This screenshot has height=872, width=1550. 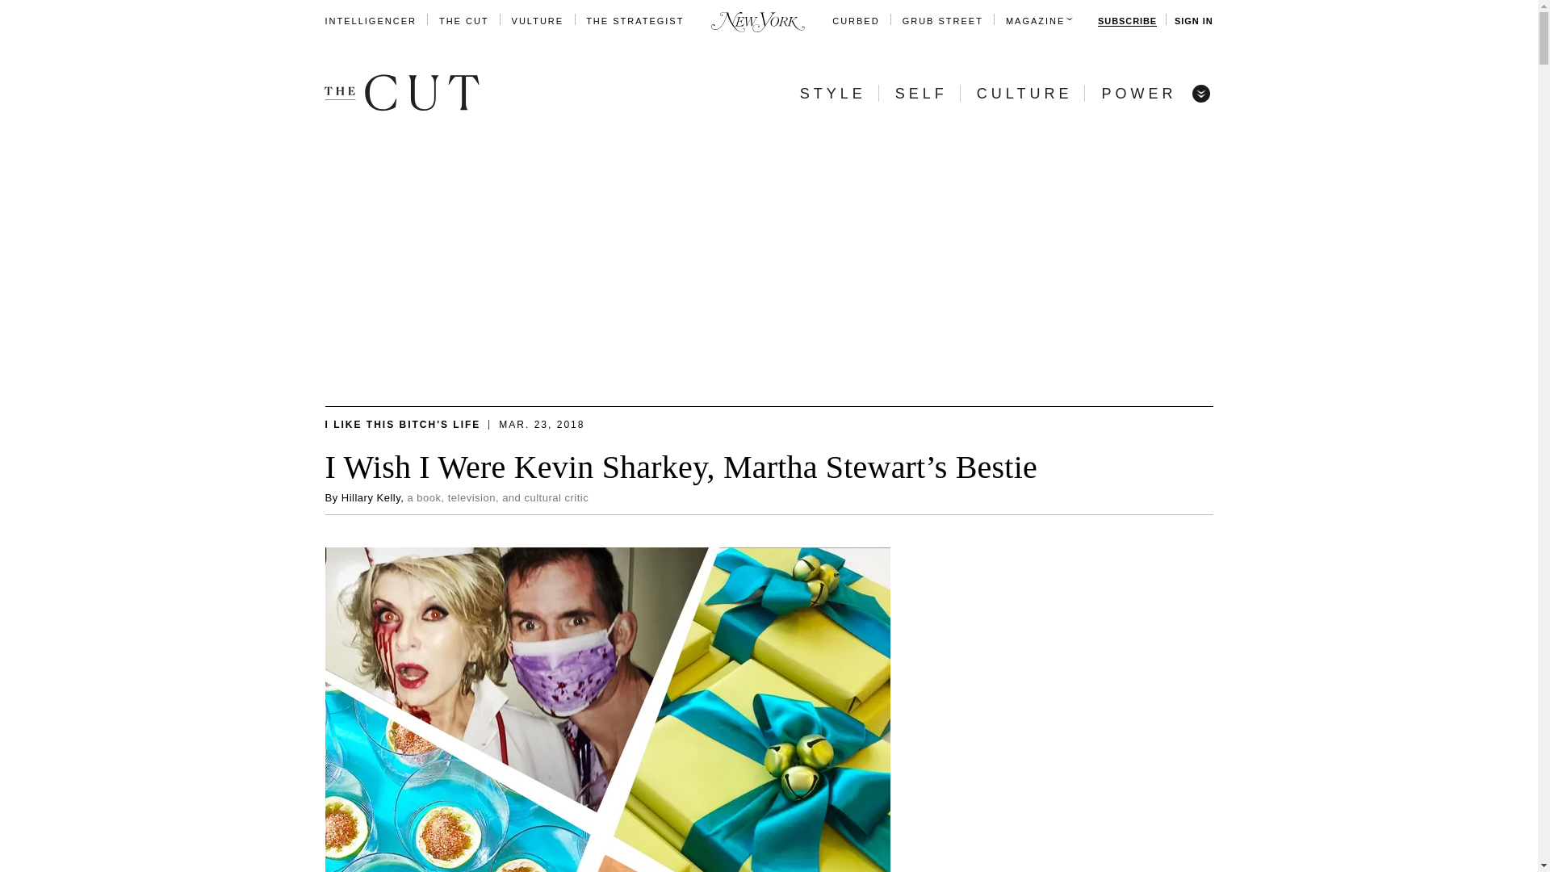 What do you see at coordinates (370, 21) in the screenshot?
I see `INTELLIGENCER` at bounding box center [370, 21].